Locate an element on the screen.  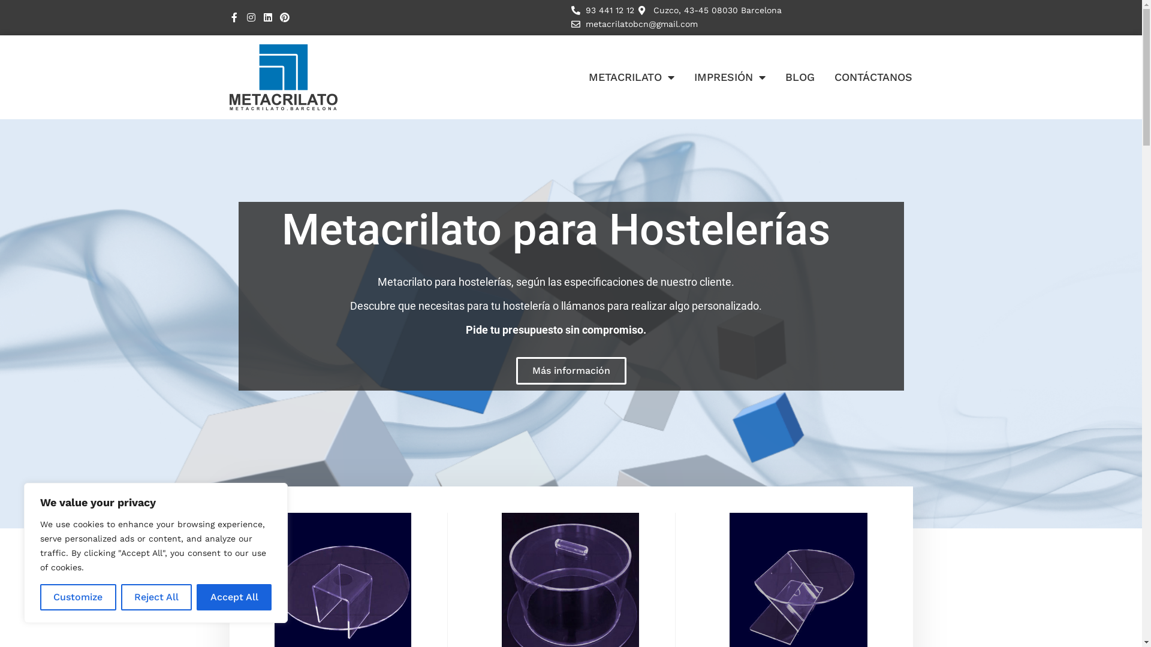
BLOG is located at coordinates (800, 77).